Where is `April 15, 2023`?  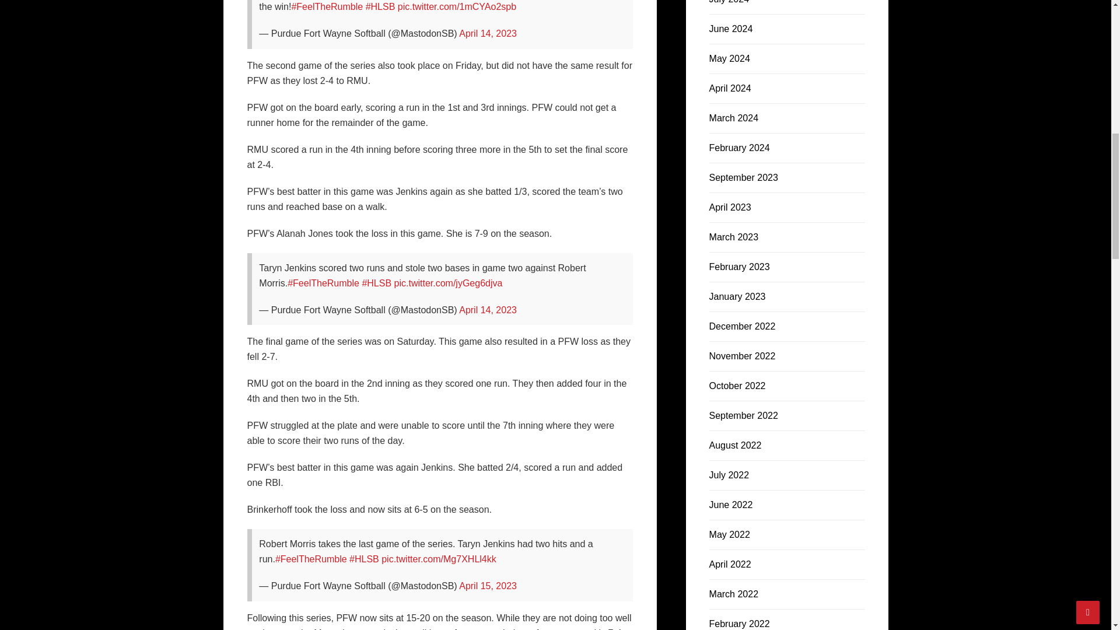 April 15, 2023 is located at coordinates (488, 586).